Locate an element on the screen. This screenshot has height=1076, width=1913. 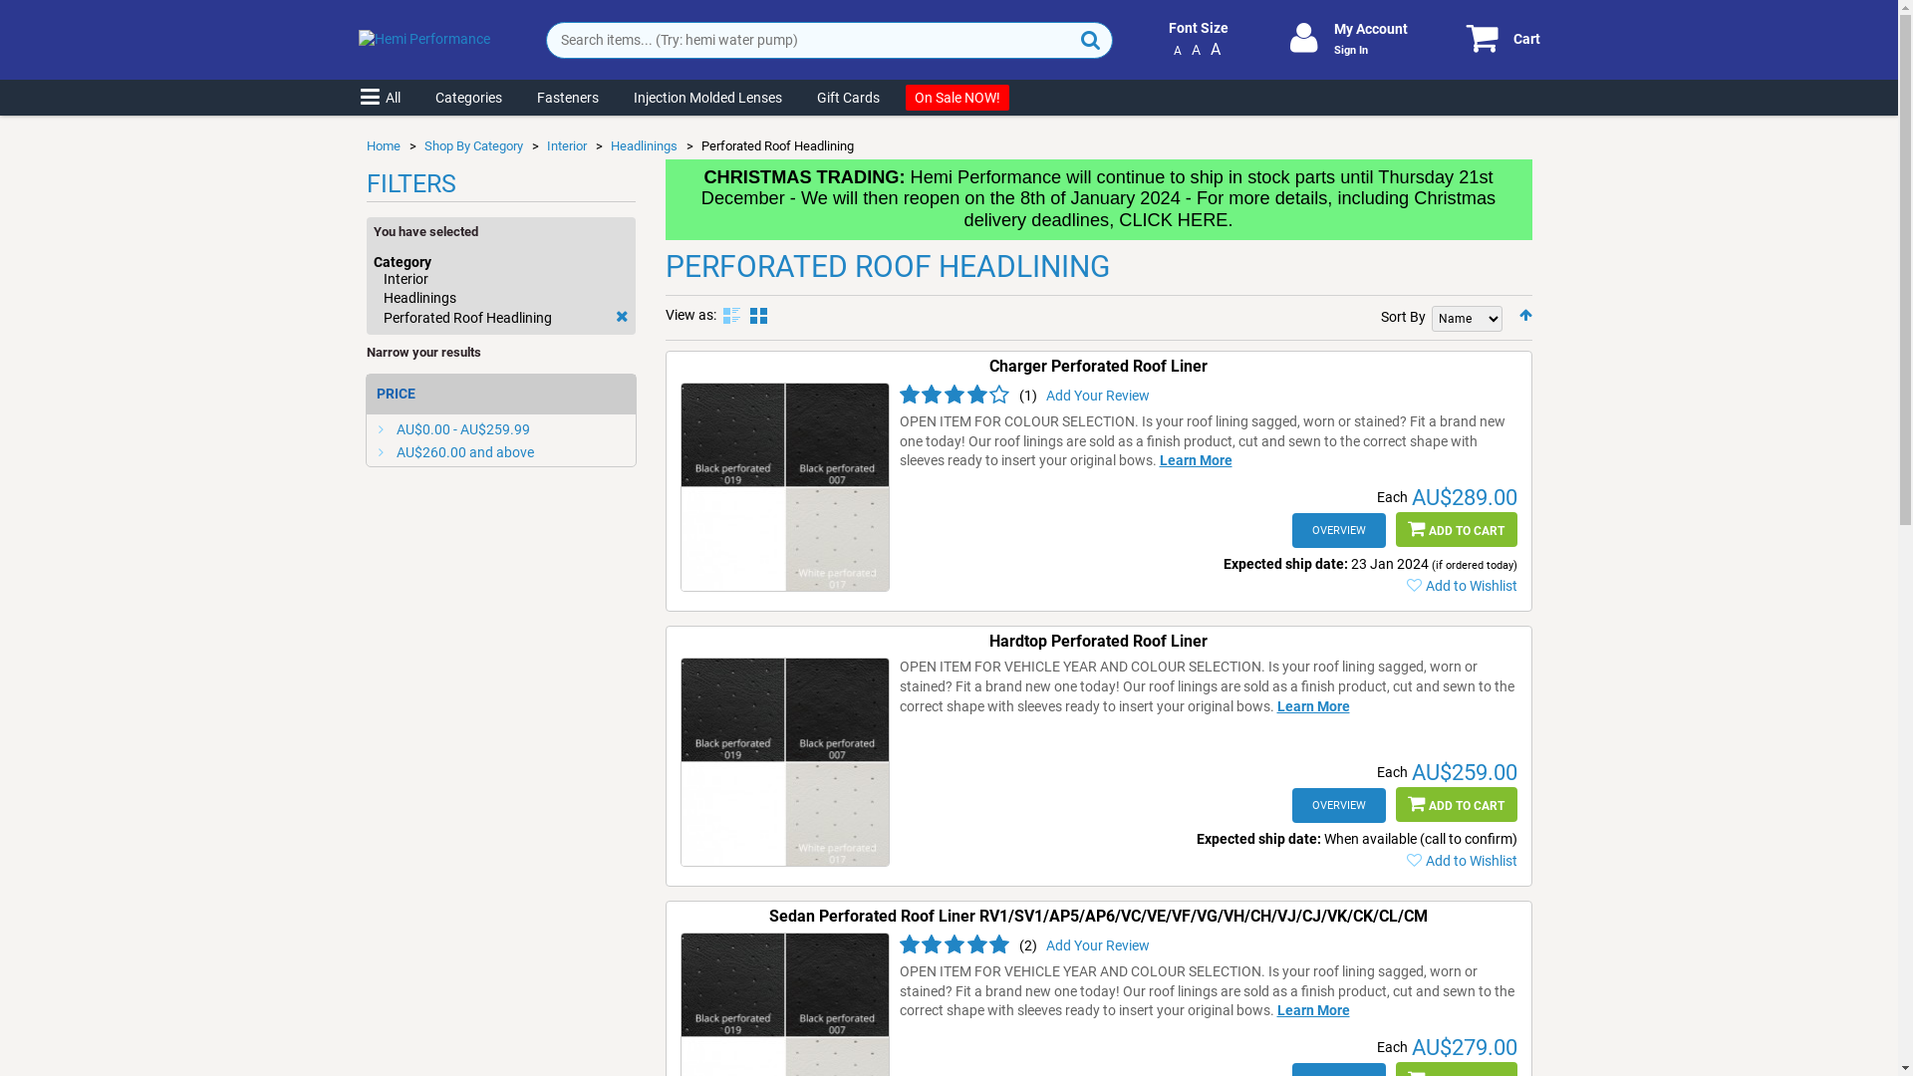
Cart is located at coordinates (1491, 40).